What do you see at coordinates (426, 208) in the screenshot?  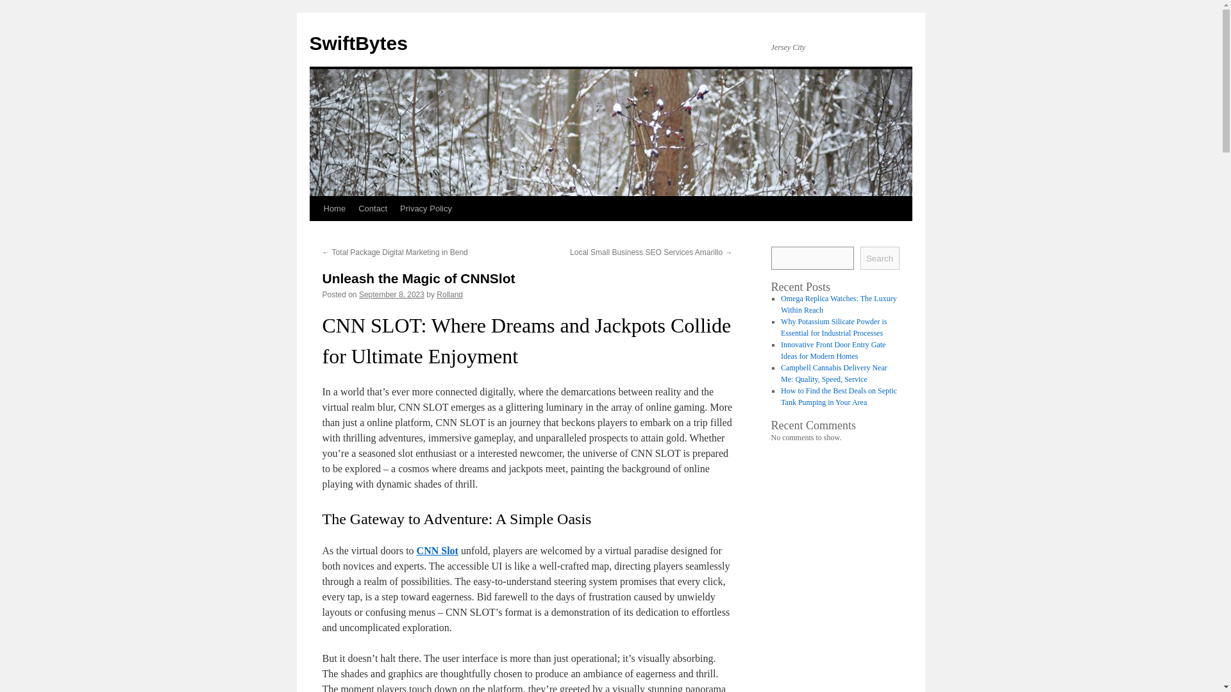 I see `Privacy Policy` at bounding box center [426, 208].